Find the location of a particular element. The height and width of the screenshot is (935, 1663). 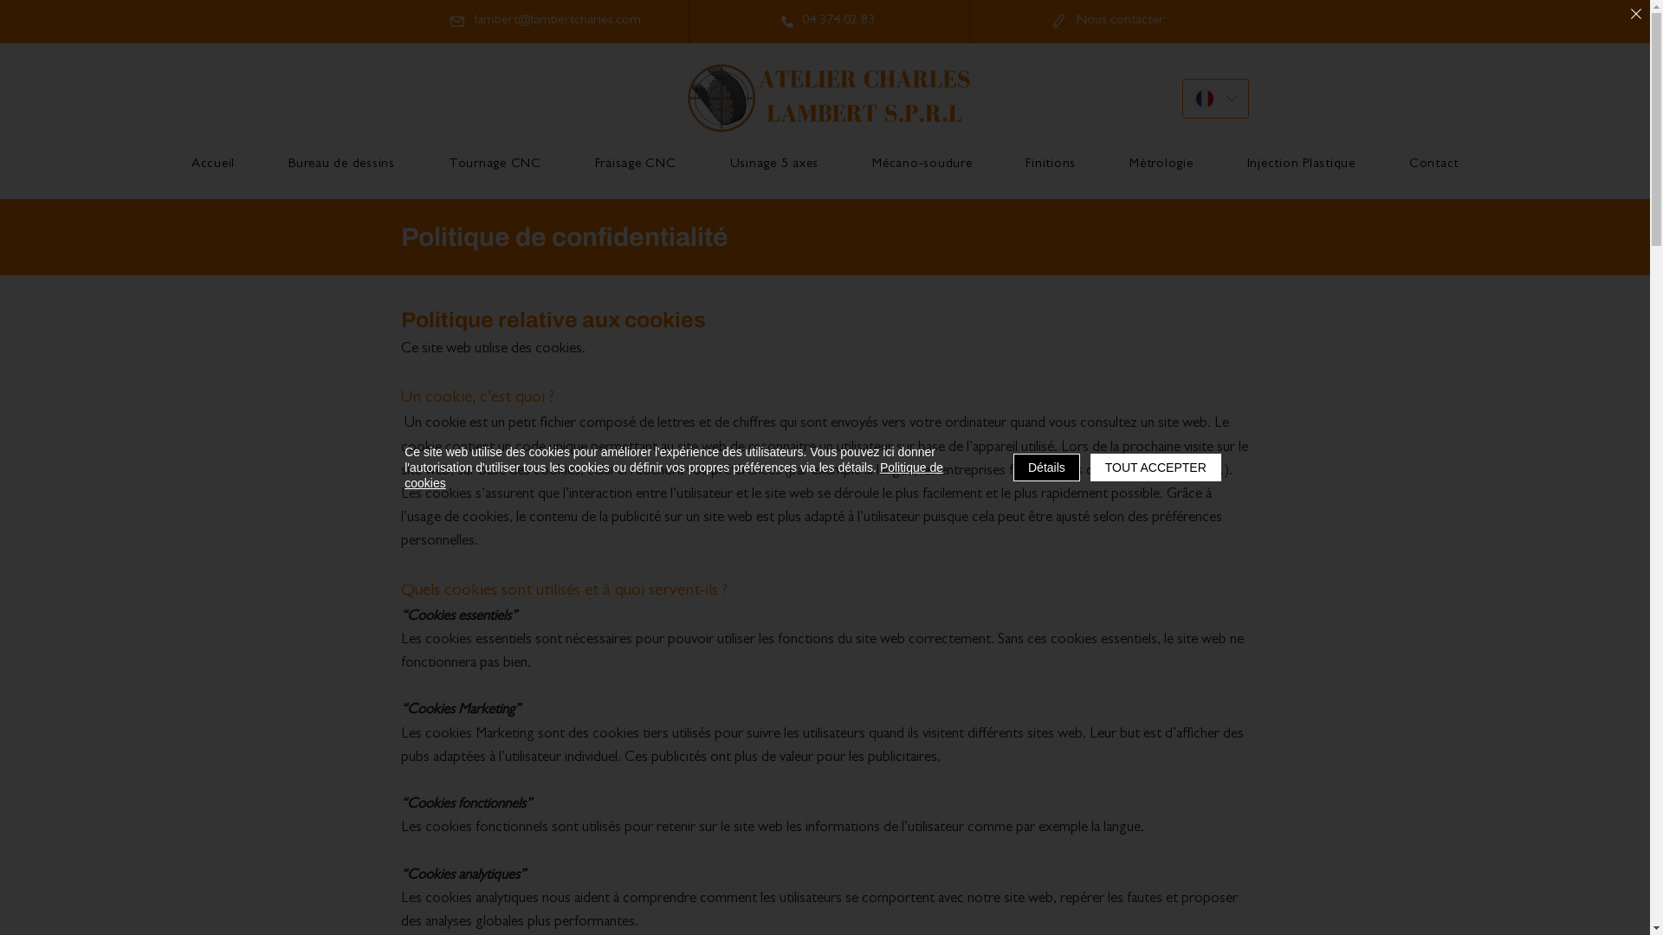

lambert@lambertcharles.com is located at coordinates (544, 21).